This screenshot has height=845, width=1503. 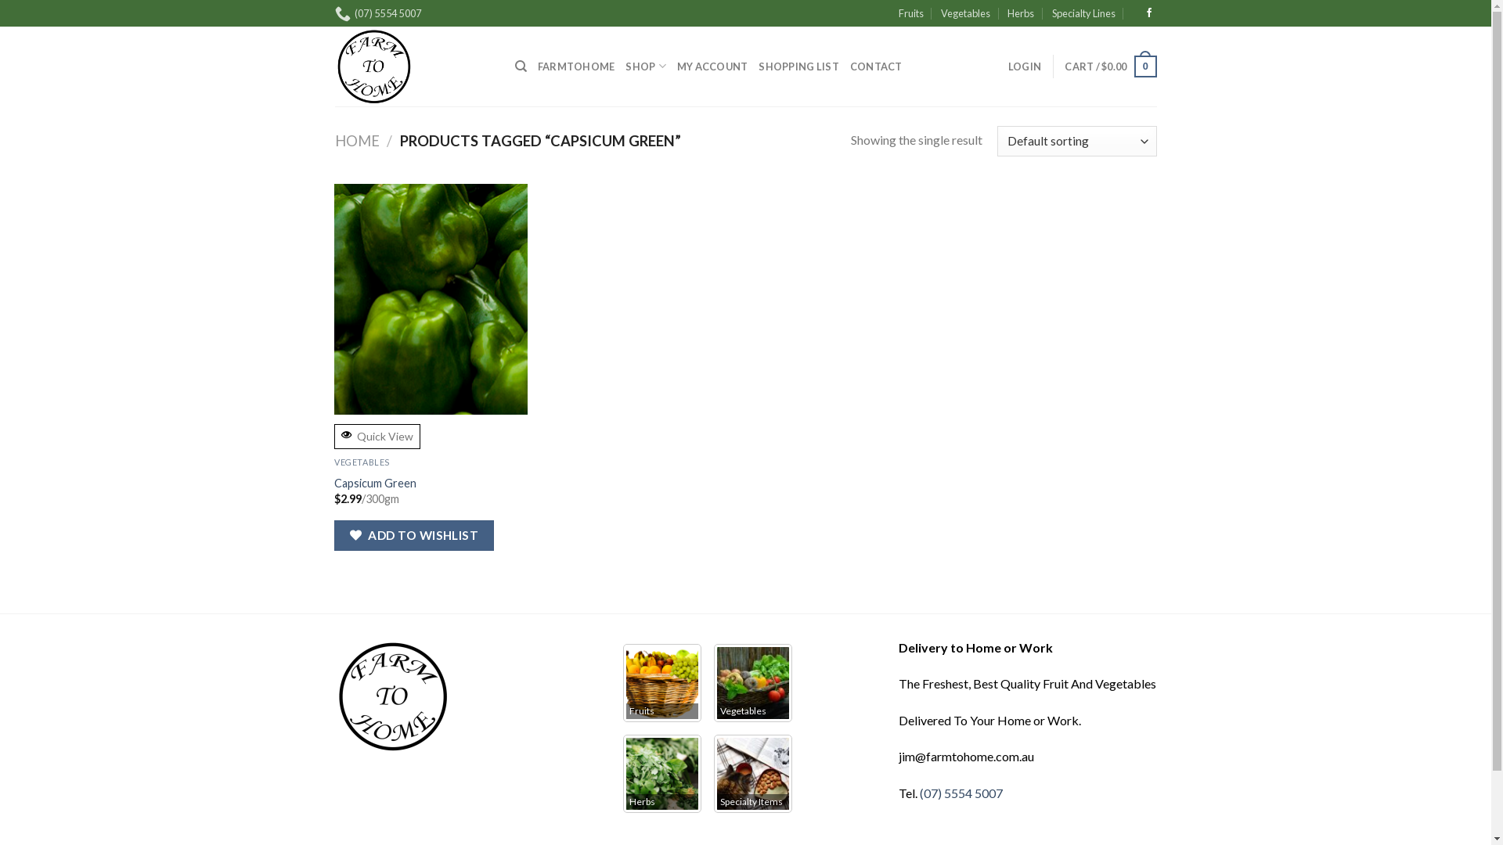 What do you see at coordinates (645, 66) in the screenshot?
I see `SHOP` at bounding box center [645, 66].